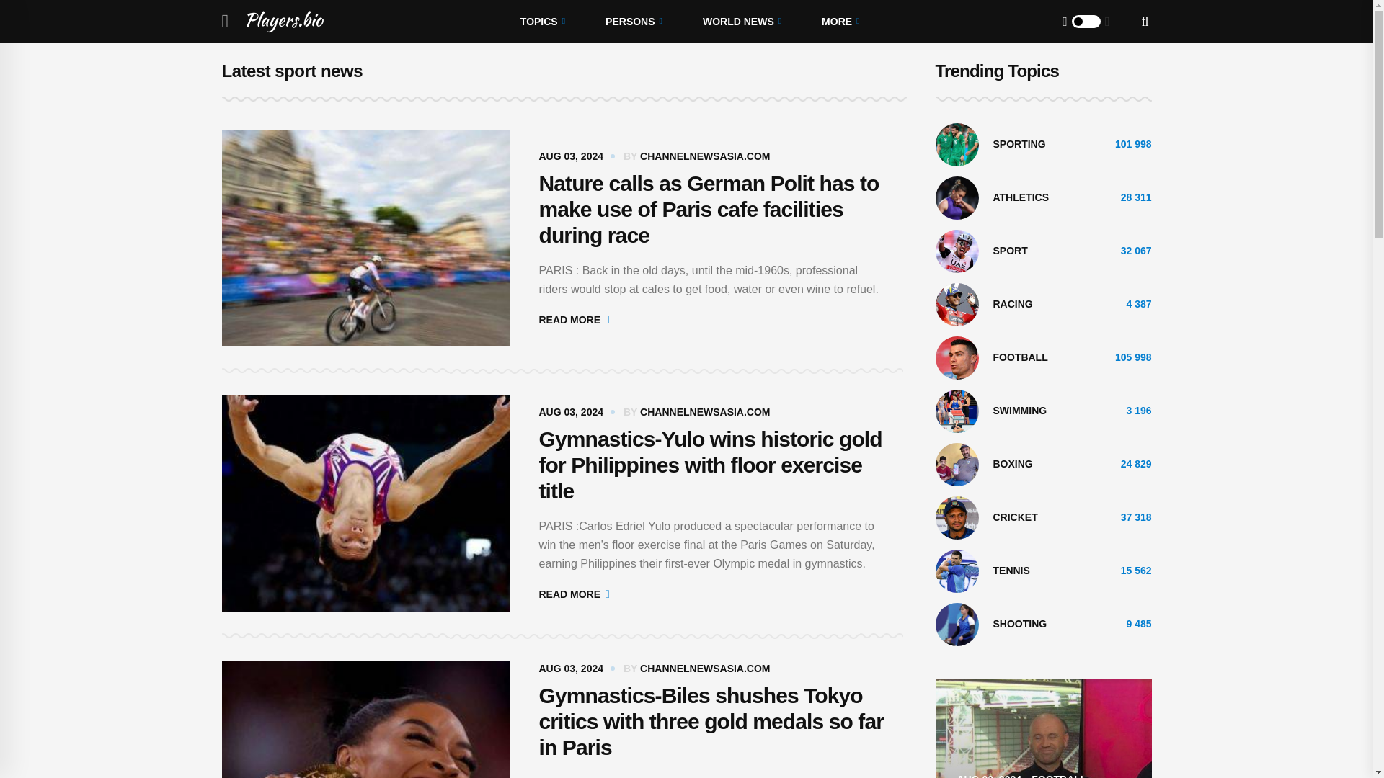  Describe the element at coordinates (542, 22) in the screenshot. I see `Topics` at that location.